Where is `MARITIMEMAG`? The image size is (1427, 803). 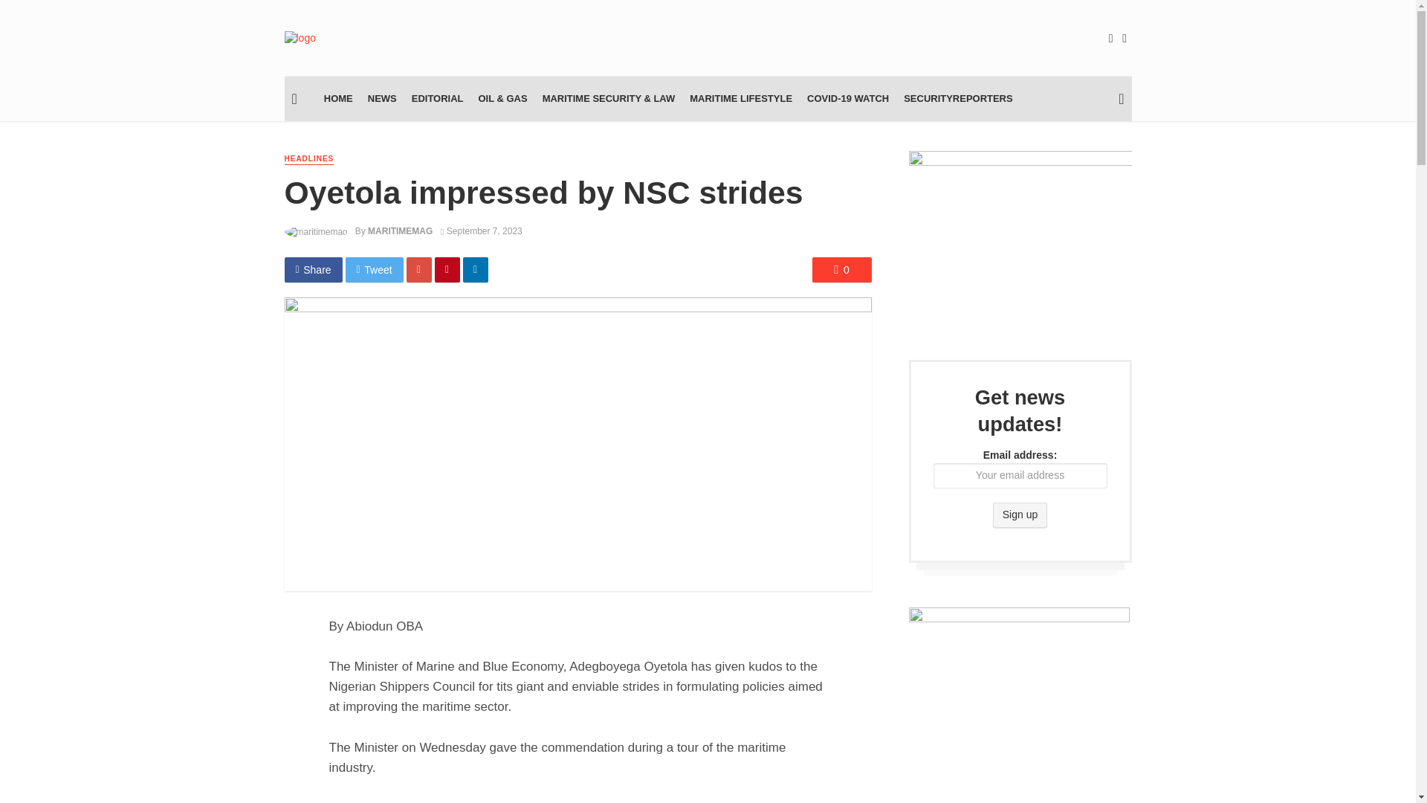
MARITIMEMAG is located at coordinates (400, 230).